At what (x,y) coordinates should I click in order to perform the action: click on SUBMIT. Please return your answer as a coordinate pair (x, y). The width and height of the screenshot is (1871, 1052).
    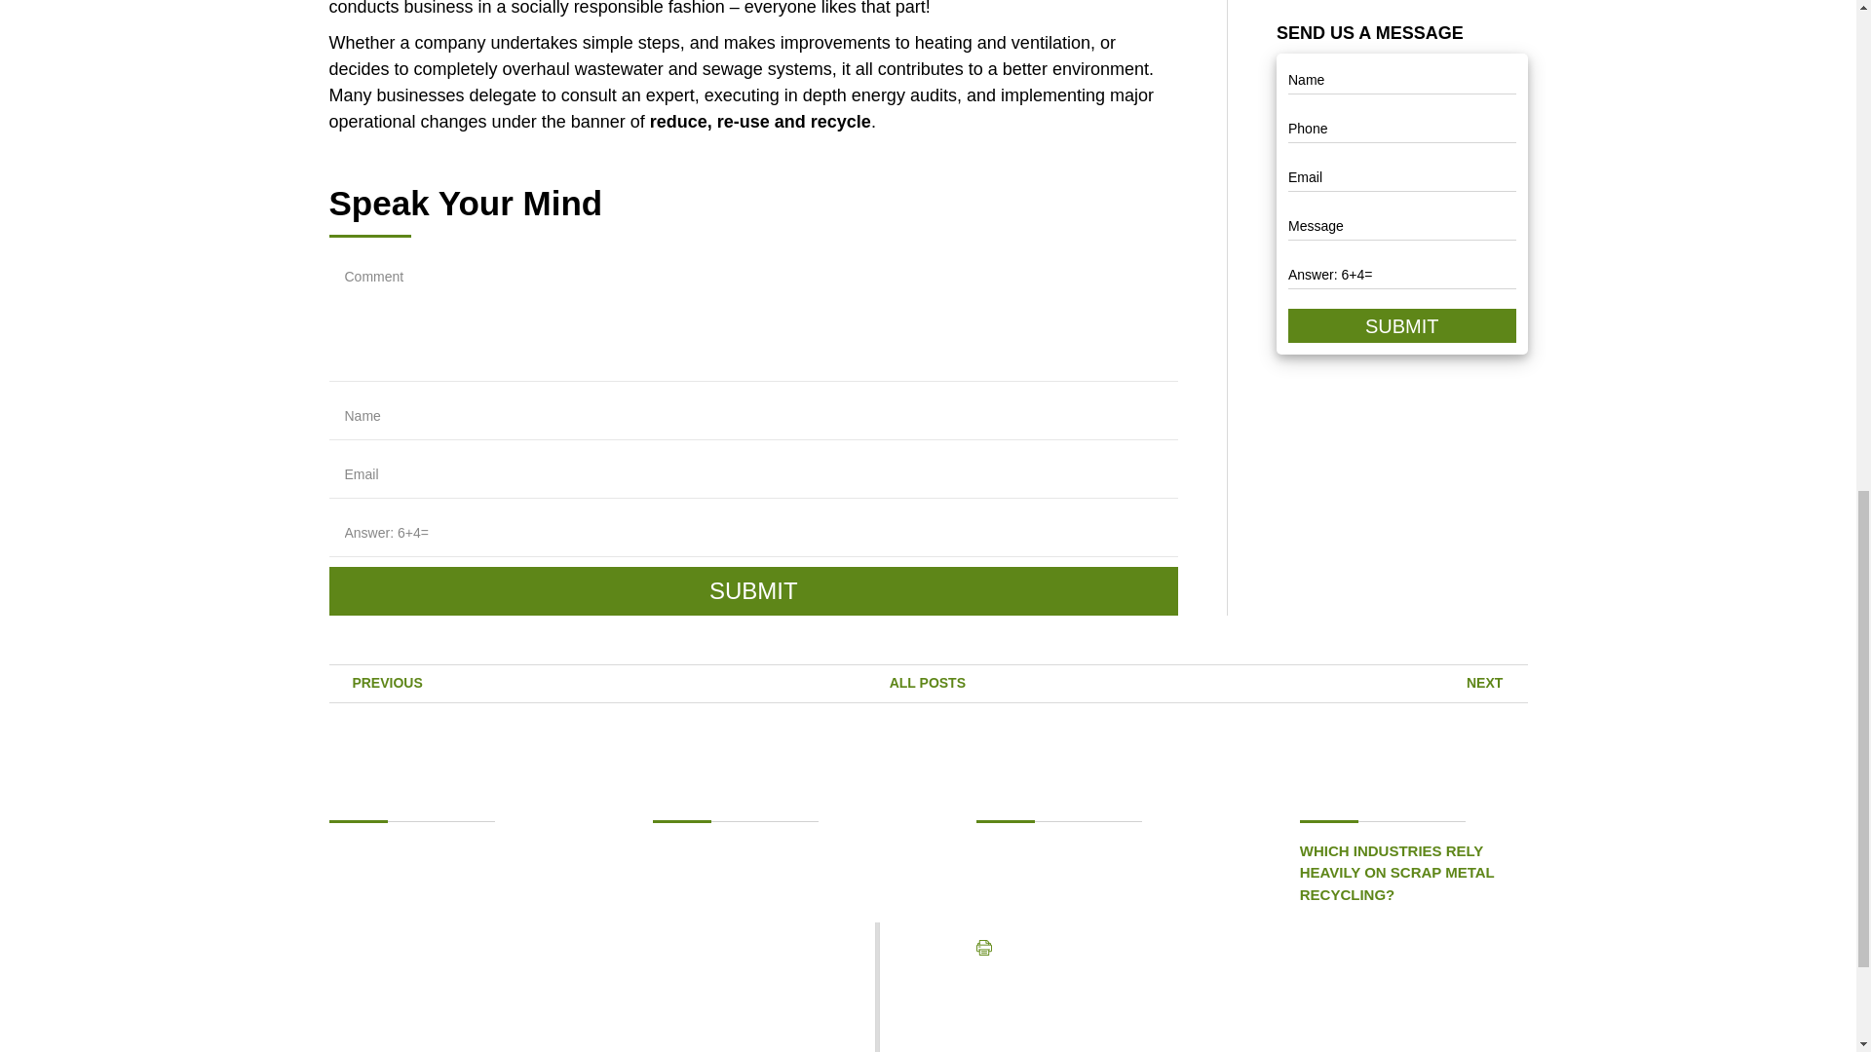
    Looking at the image, I should click on (1401, 325).